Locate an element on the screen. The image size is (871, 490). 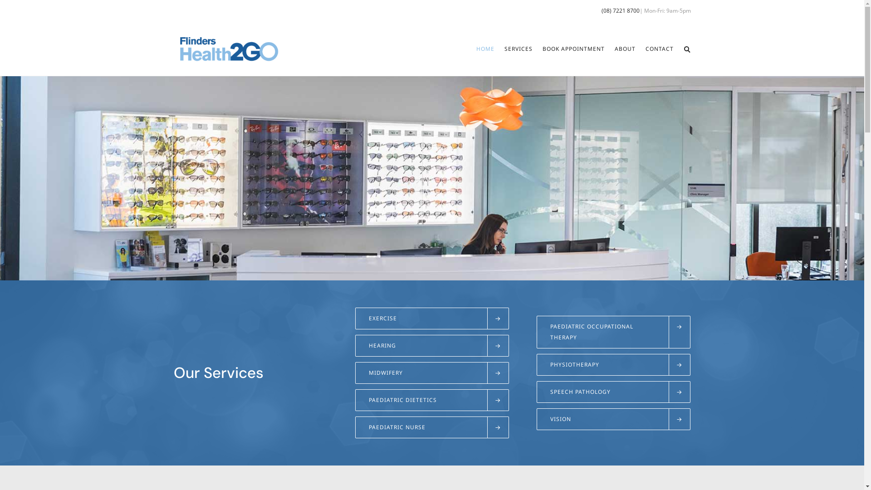
ABOUT is located at coordinates (625, 49).